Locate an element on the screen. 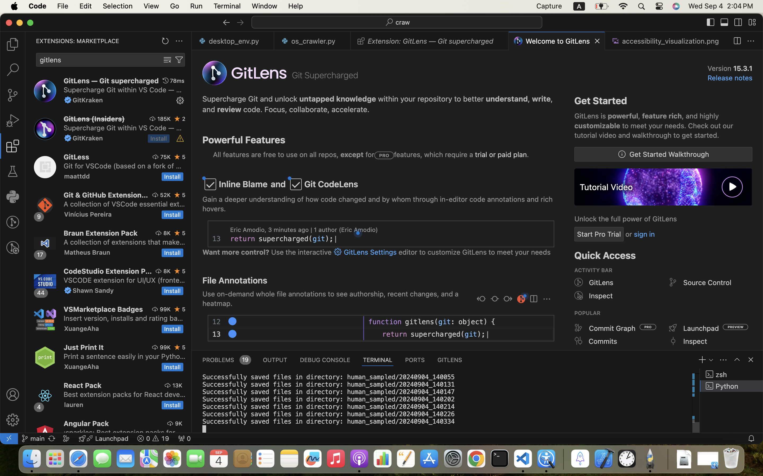  Angular Pack is located at coordinates (86, 423).